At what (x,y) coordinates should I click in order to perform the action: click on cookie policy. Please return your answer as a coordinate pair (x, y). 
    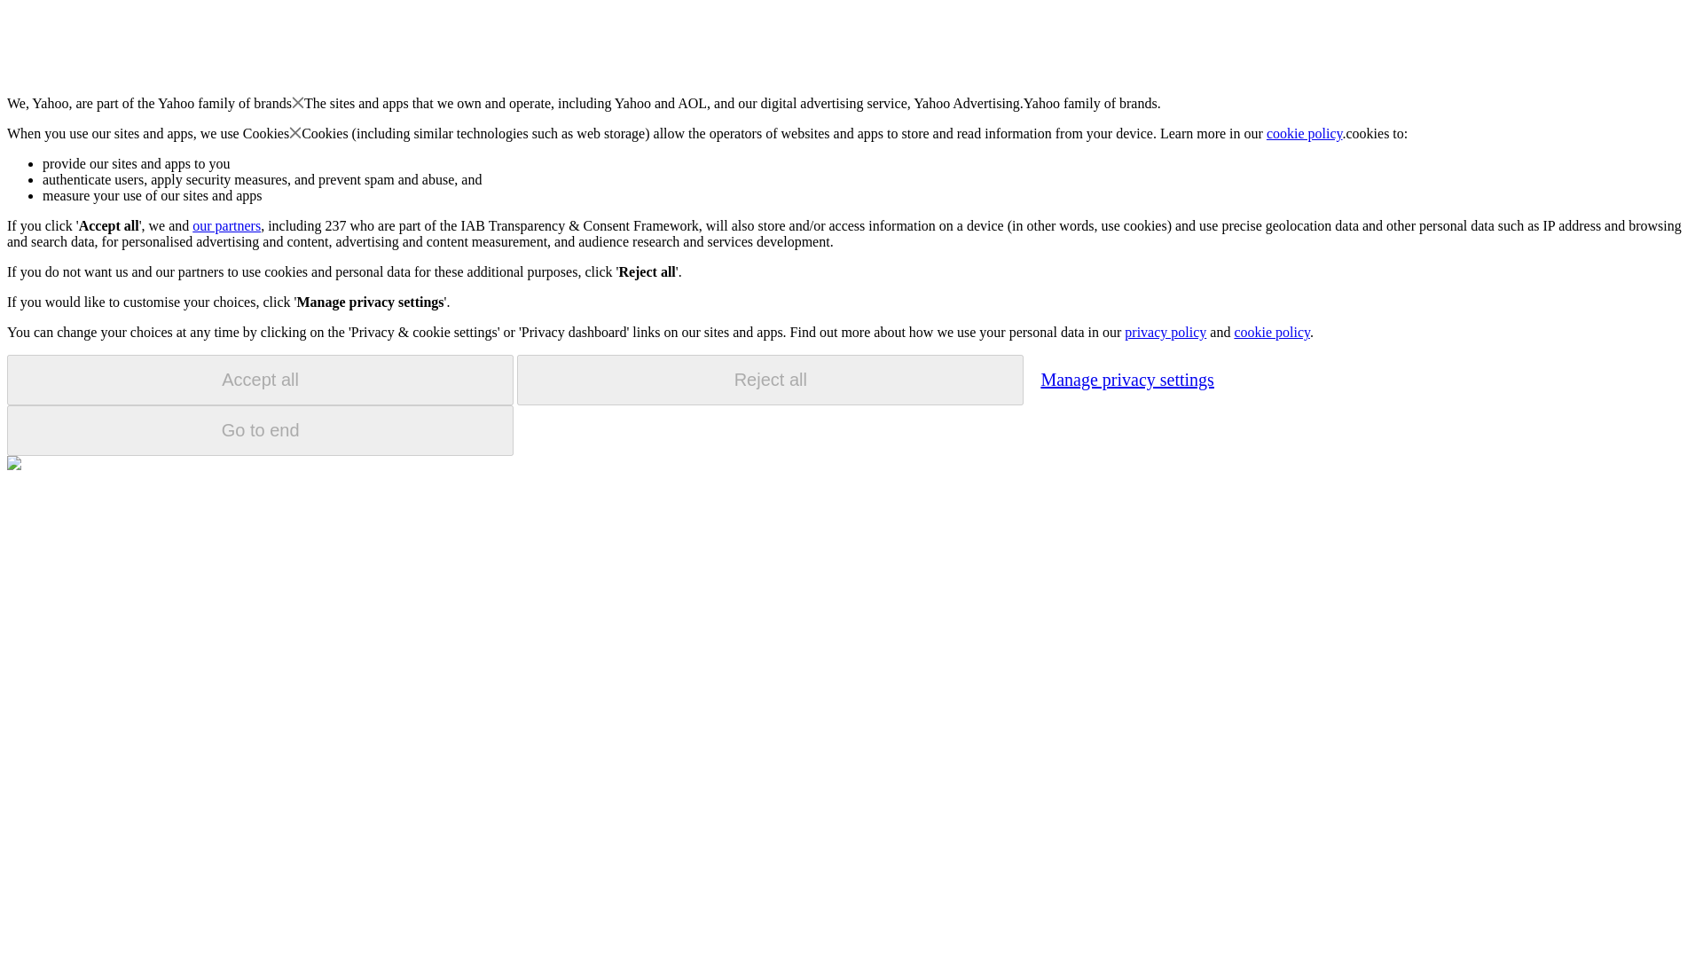
    Looking at the image, I should click on (1305, 133).